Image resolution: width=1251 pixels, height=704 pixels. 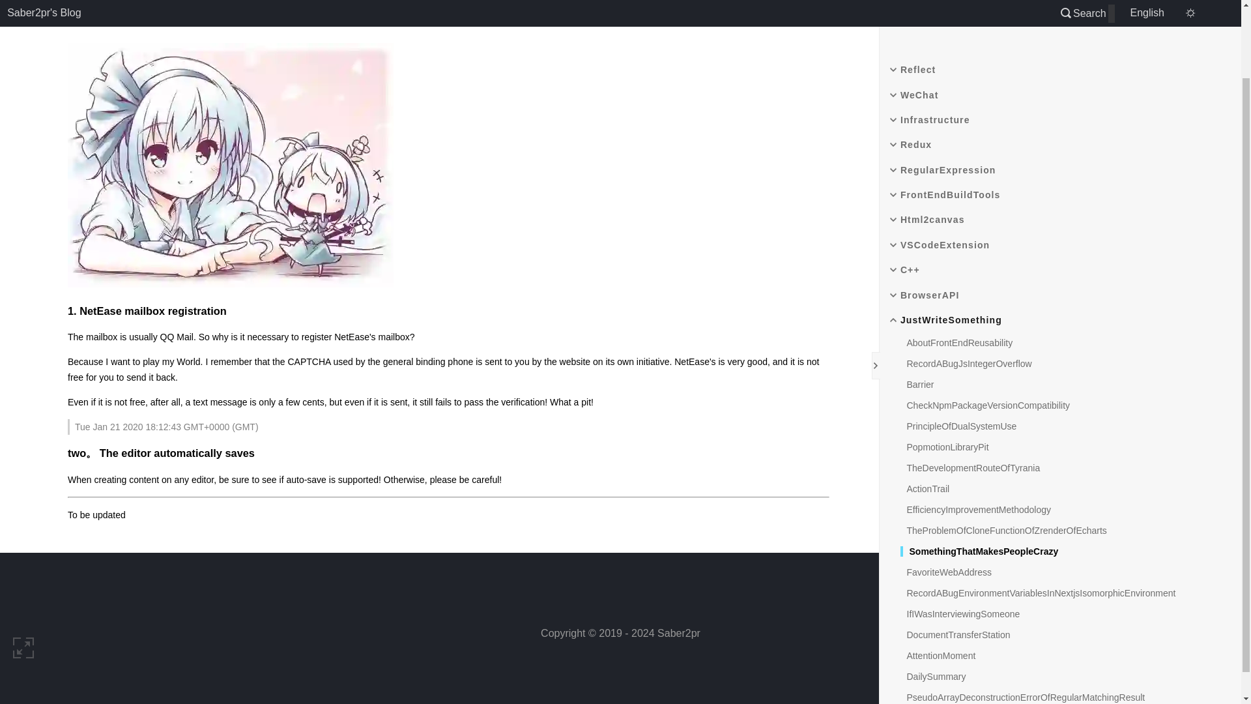 What do you see at coordinates (23, 565) in the screenshot?
I see `Enter full screen` at bounding box center [23, 565].